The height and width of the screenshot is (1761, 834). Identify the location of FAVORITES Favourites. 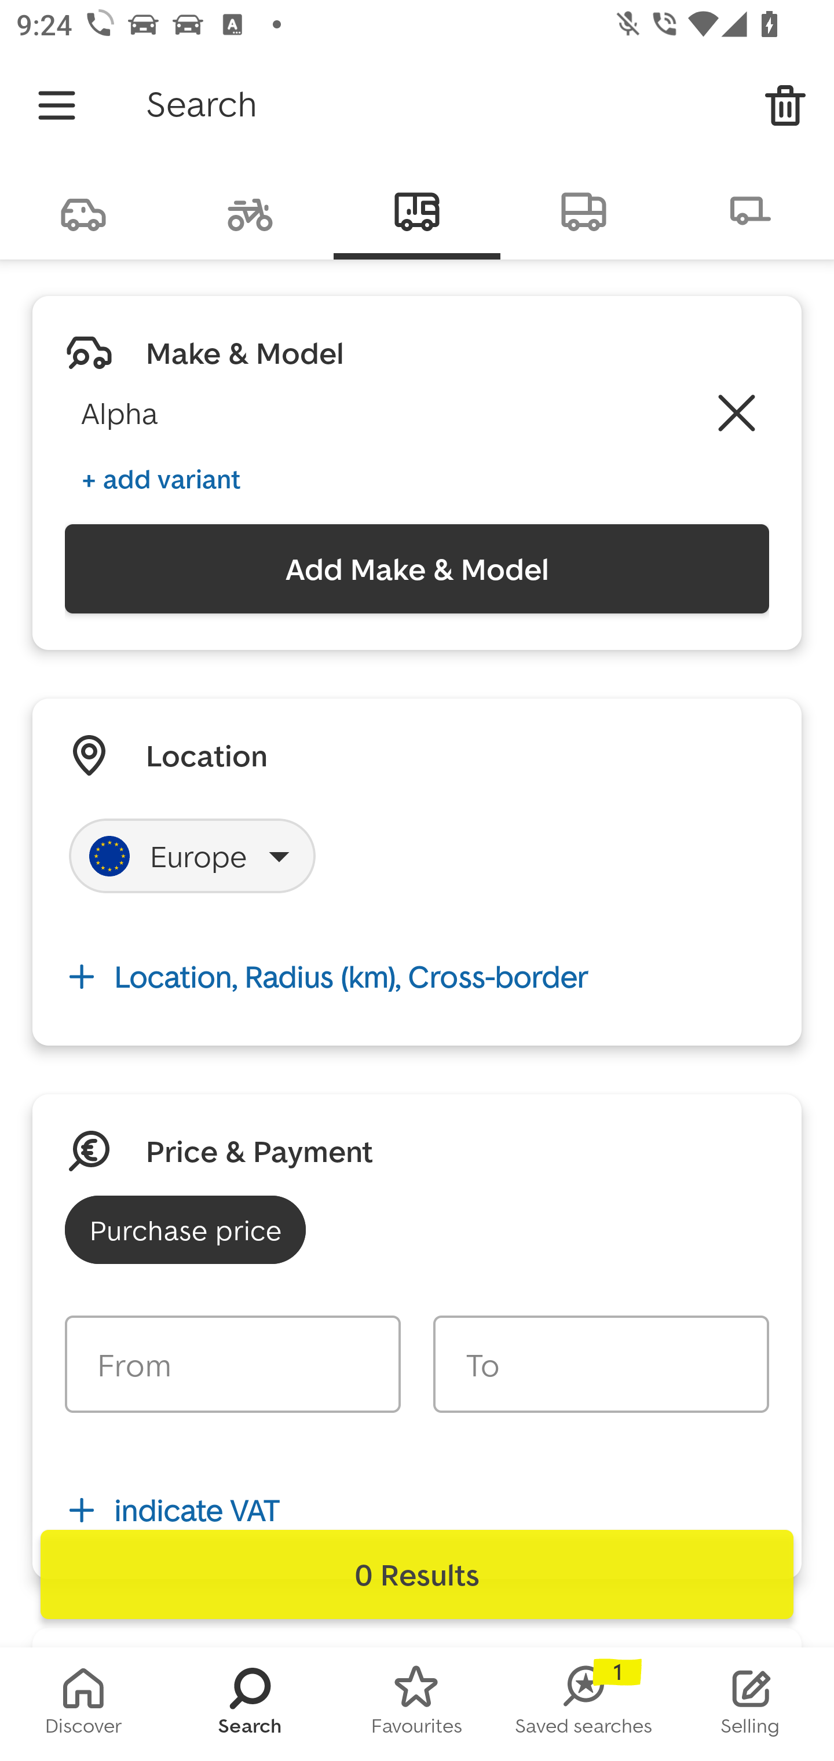
(417, 1704).